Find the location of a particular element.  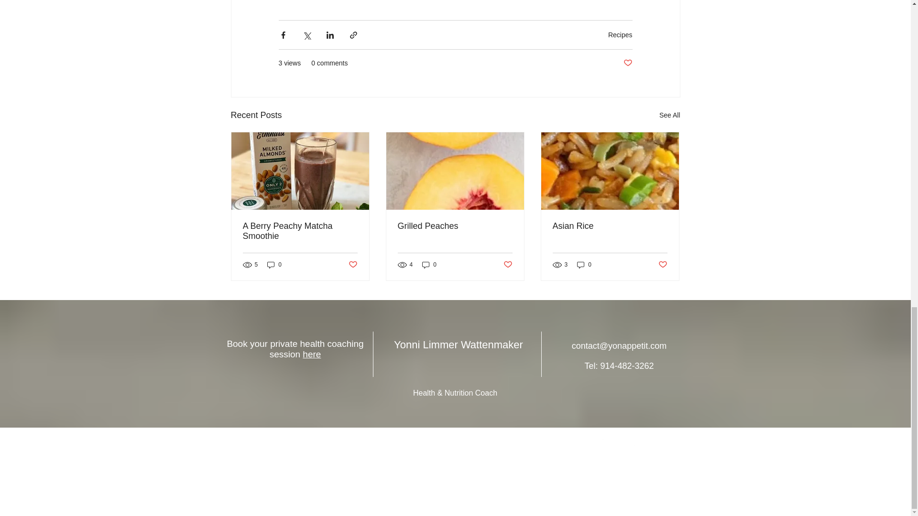

0 is located at coordinates (584, 265).